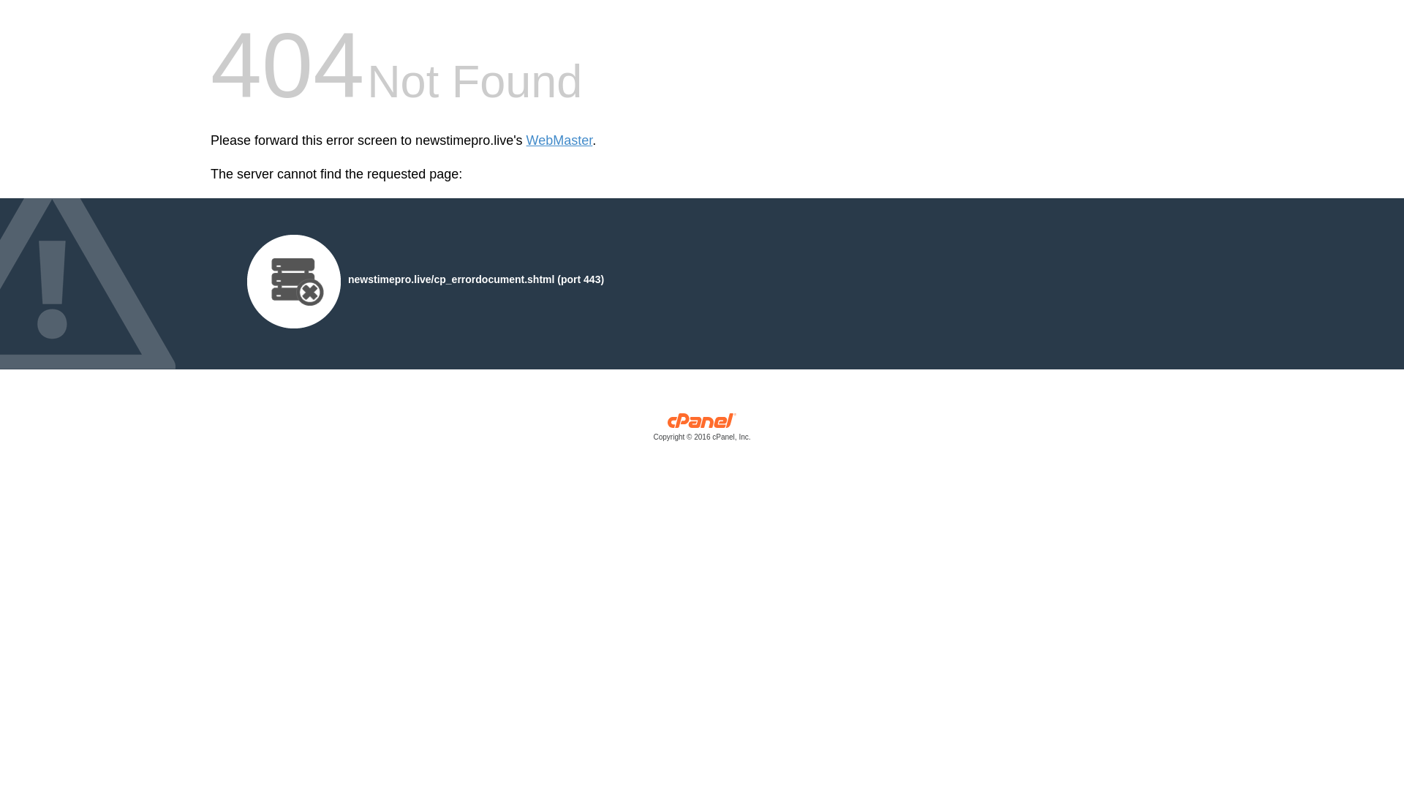 The width and height of the screenshot is (1404, 790). I want to click on WebMaster, so click(559, 140).